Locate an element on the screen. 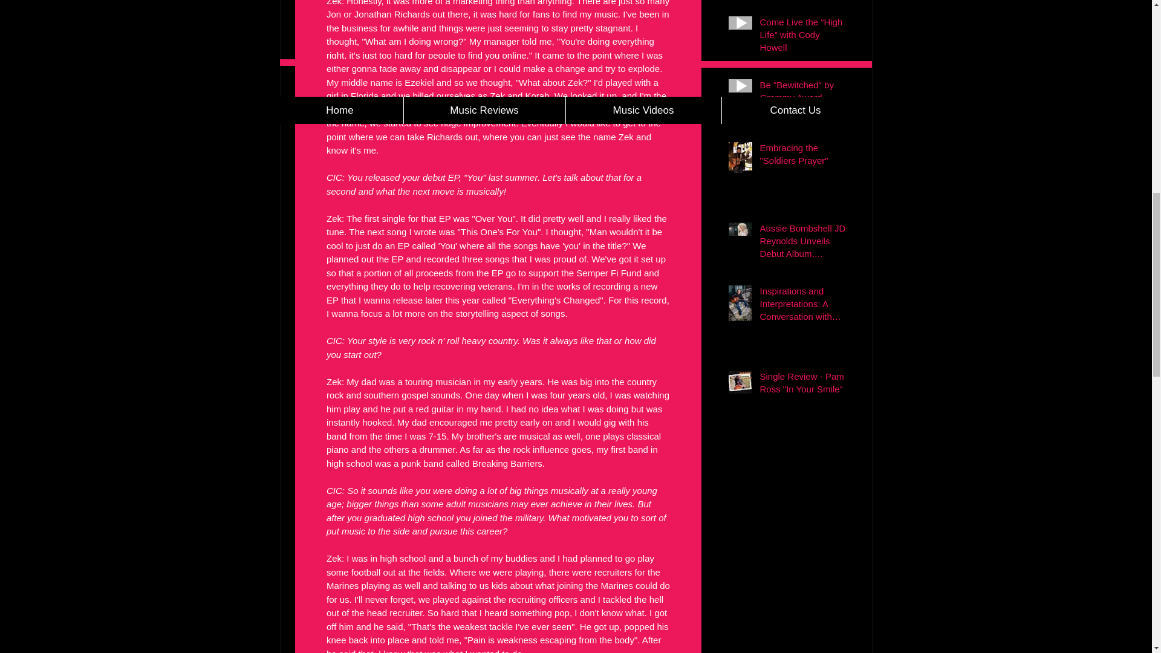 The width and height of the screenshot is (1161, 653). Be "Bewitched" by Grammy Award Winning Artist Laufey is located at coordinates (804, 99).